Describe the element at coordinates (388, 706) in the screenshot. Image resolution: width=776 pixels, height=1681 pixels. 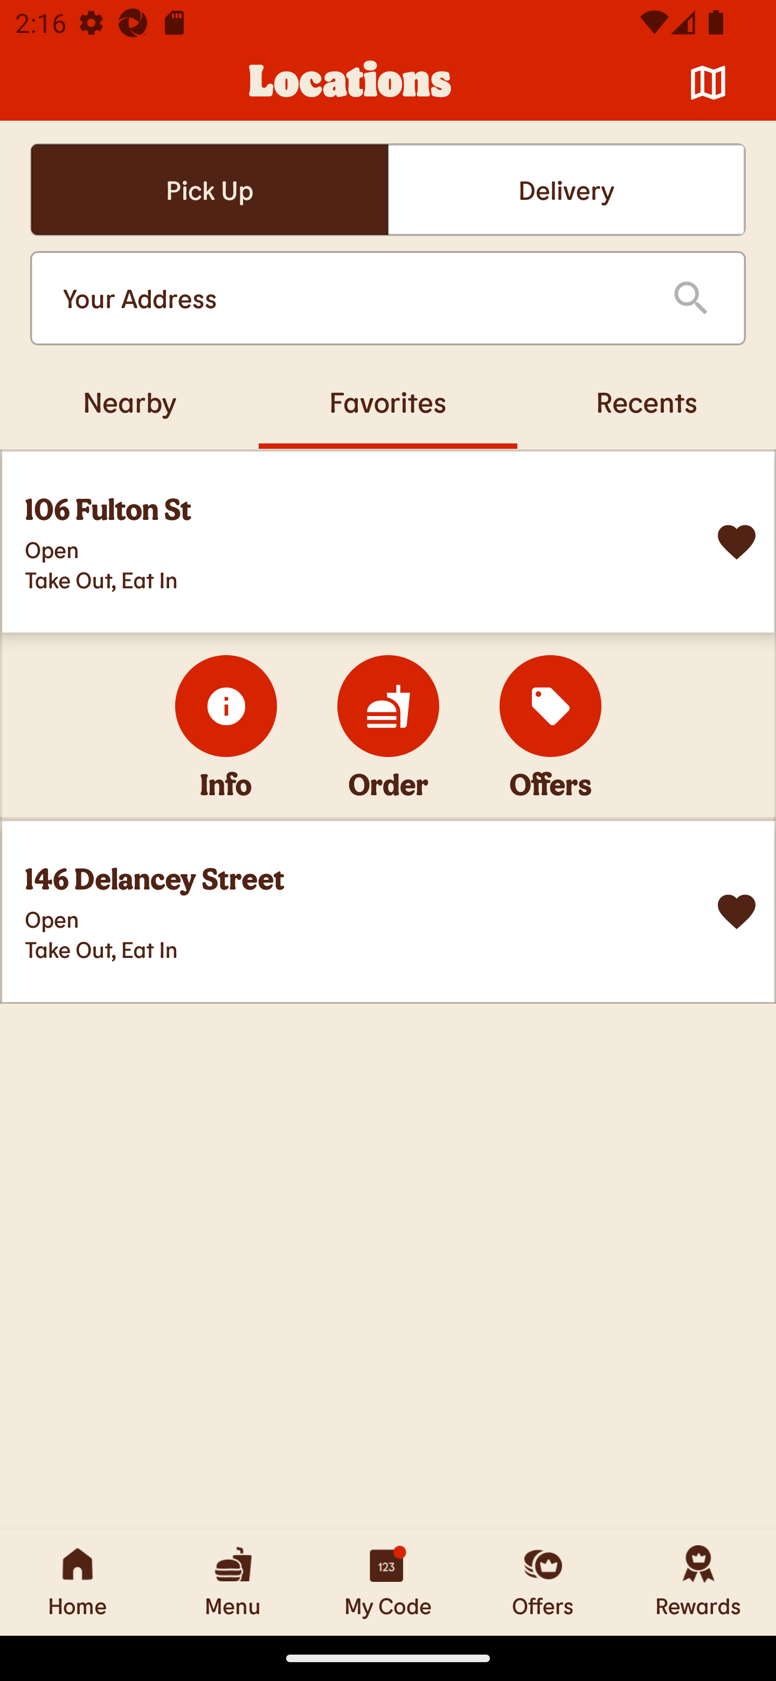
I see `Order` at that location.